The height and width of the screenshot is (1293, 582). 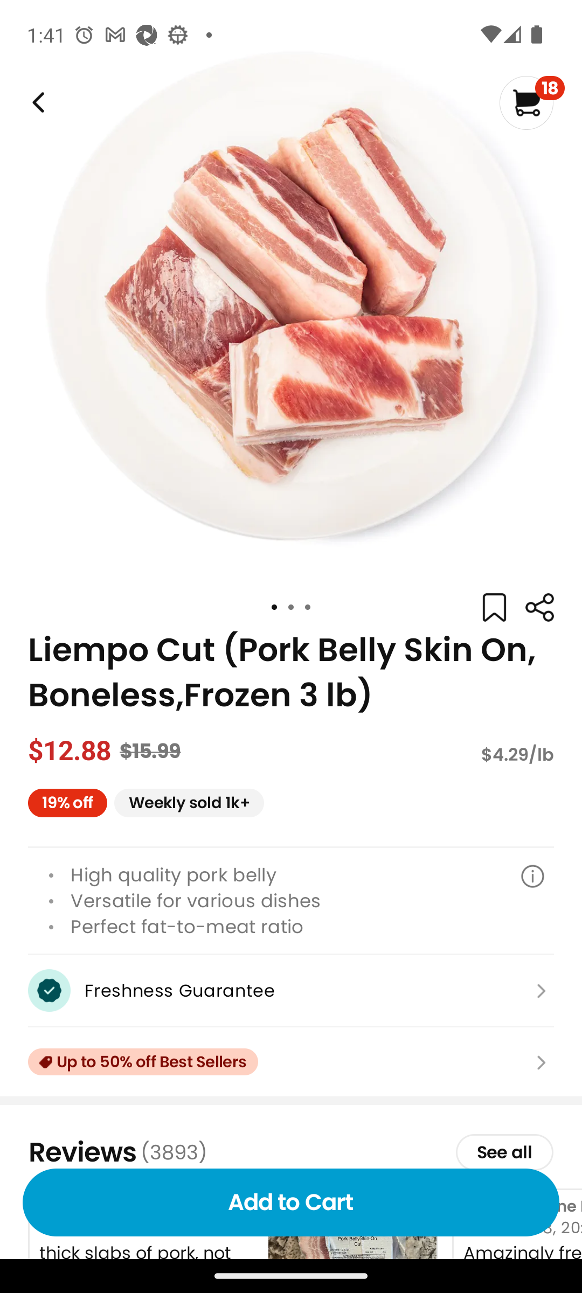 What do you see at coordinates (37, 102) in the screenshot?
I see `Weee!` at bounding box center [37, 102].